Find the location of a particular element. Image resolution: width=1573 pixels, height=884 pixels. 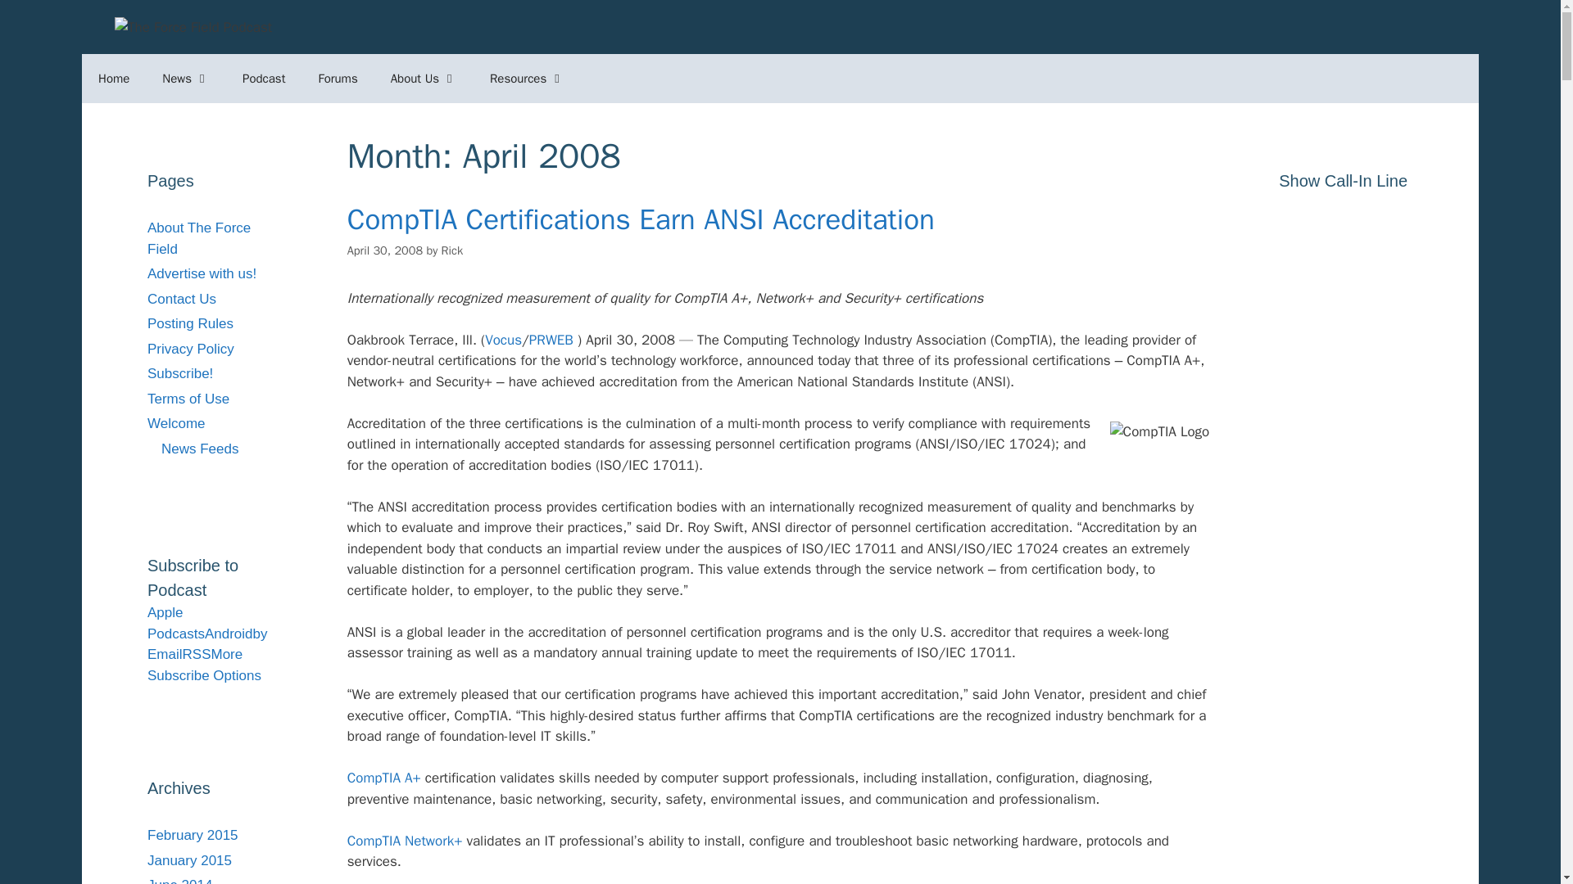

CompTIA Certifications Earn ANSI Accreditation is located at coordinates (641, 219).